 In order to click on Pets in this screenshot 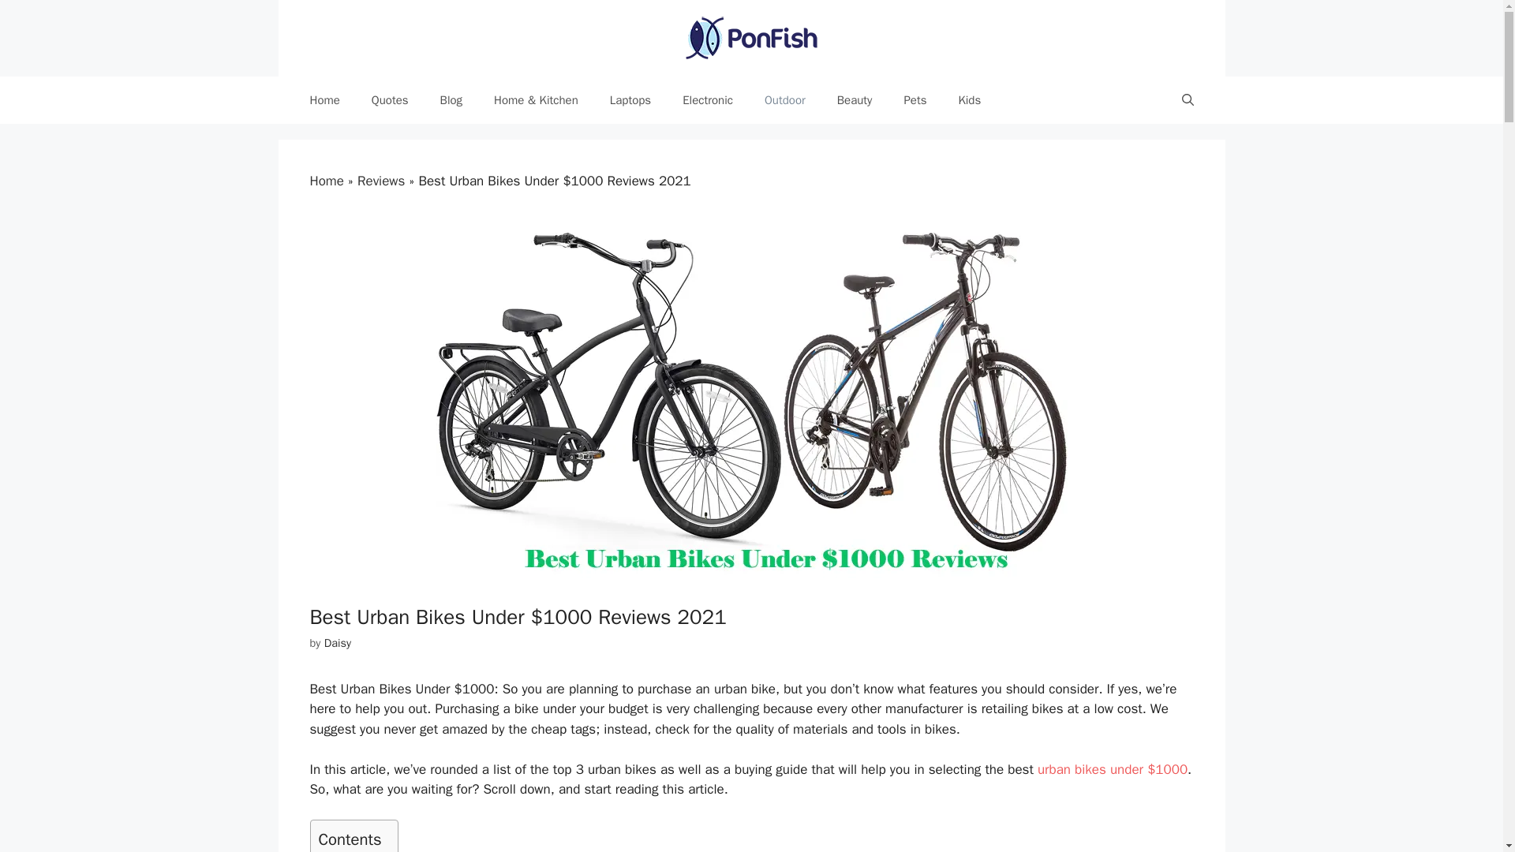, I will do `click(915, 99)`.